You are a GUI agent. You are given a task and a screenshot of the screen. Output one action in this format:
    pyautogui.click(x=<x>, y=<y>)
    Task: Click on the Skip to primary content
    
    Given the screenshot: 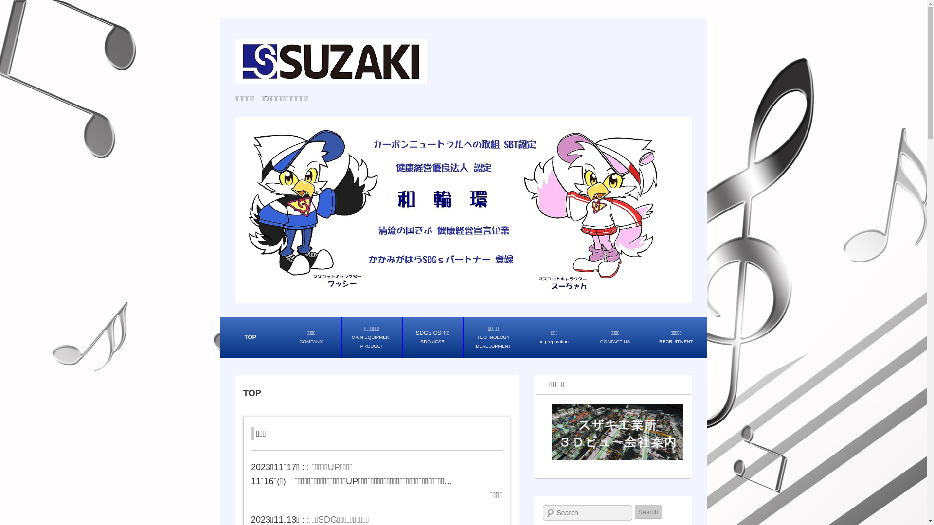 What is the action you would take?
    pyautogui.click(x=265, y=325)
    